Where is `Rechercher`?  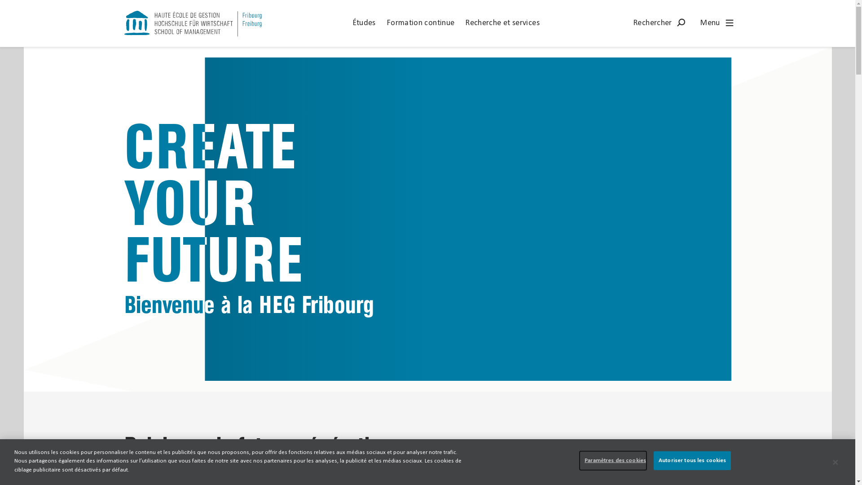 Rechercher is located at coordinates (661, 23).